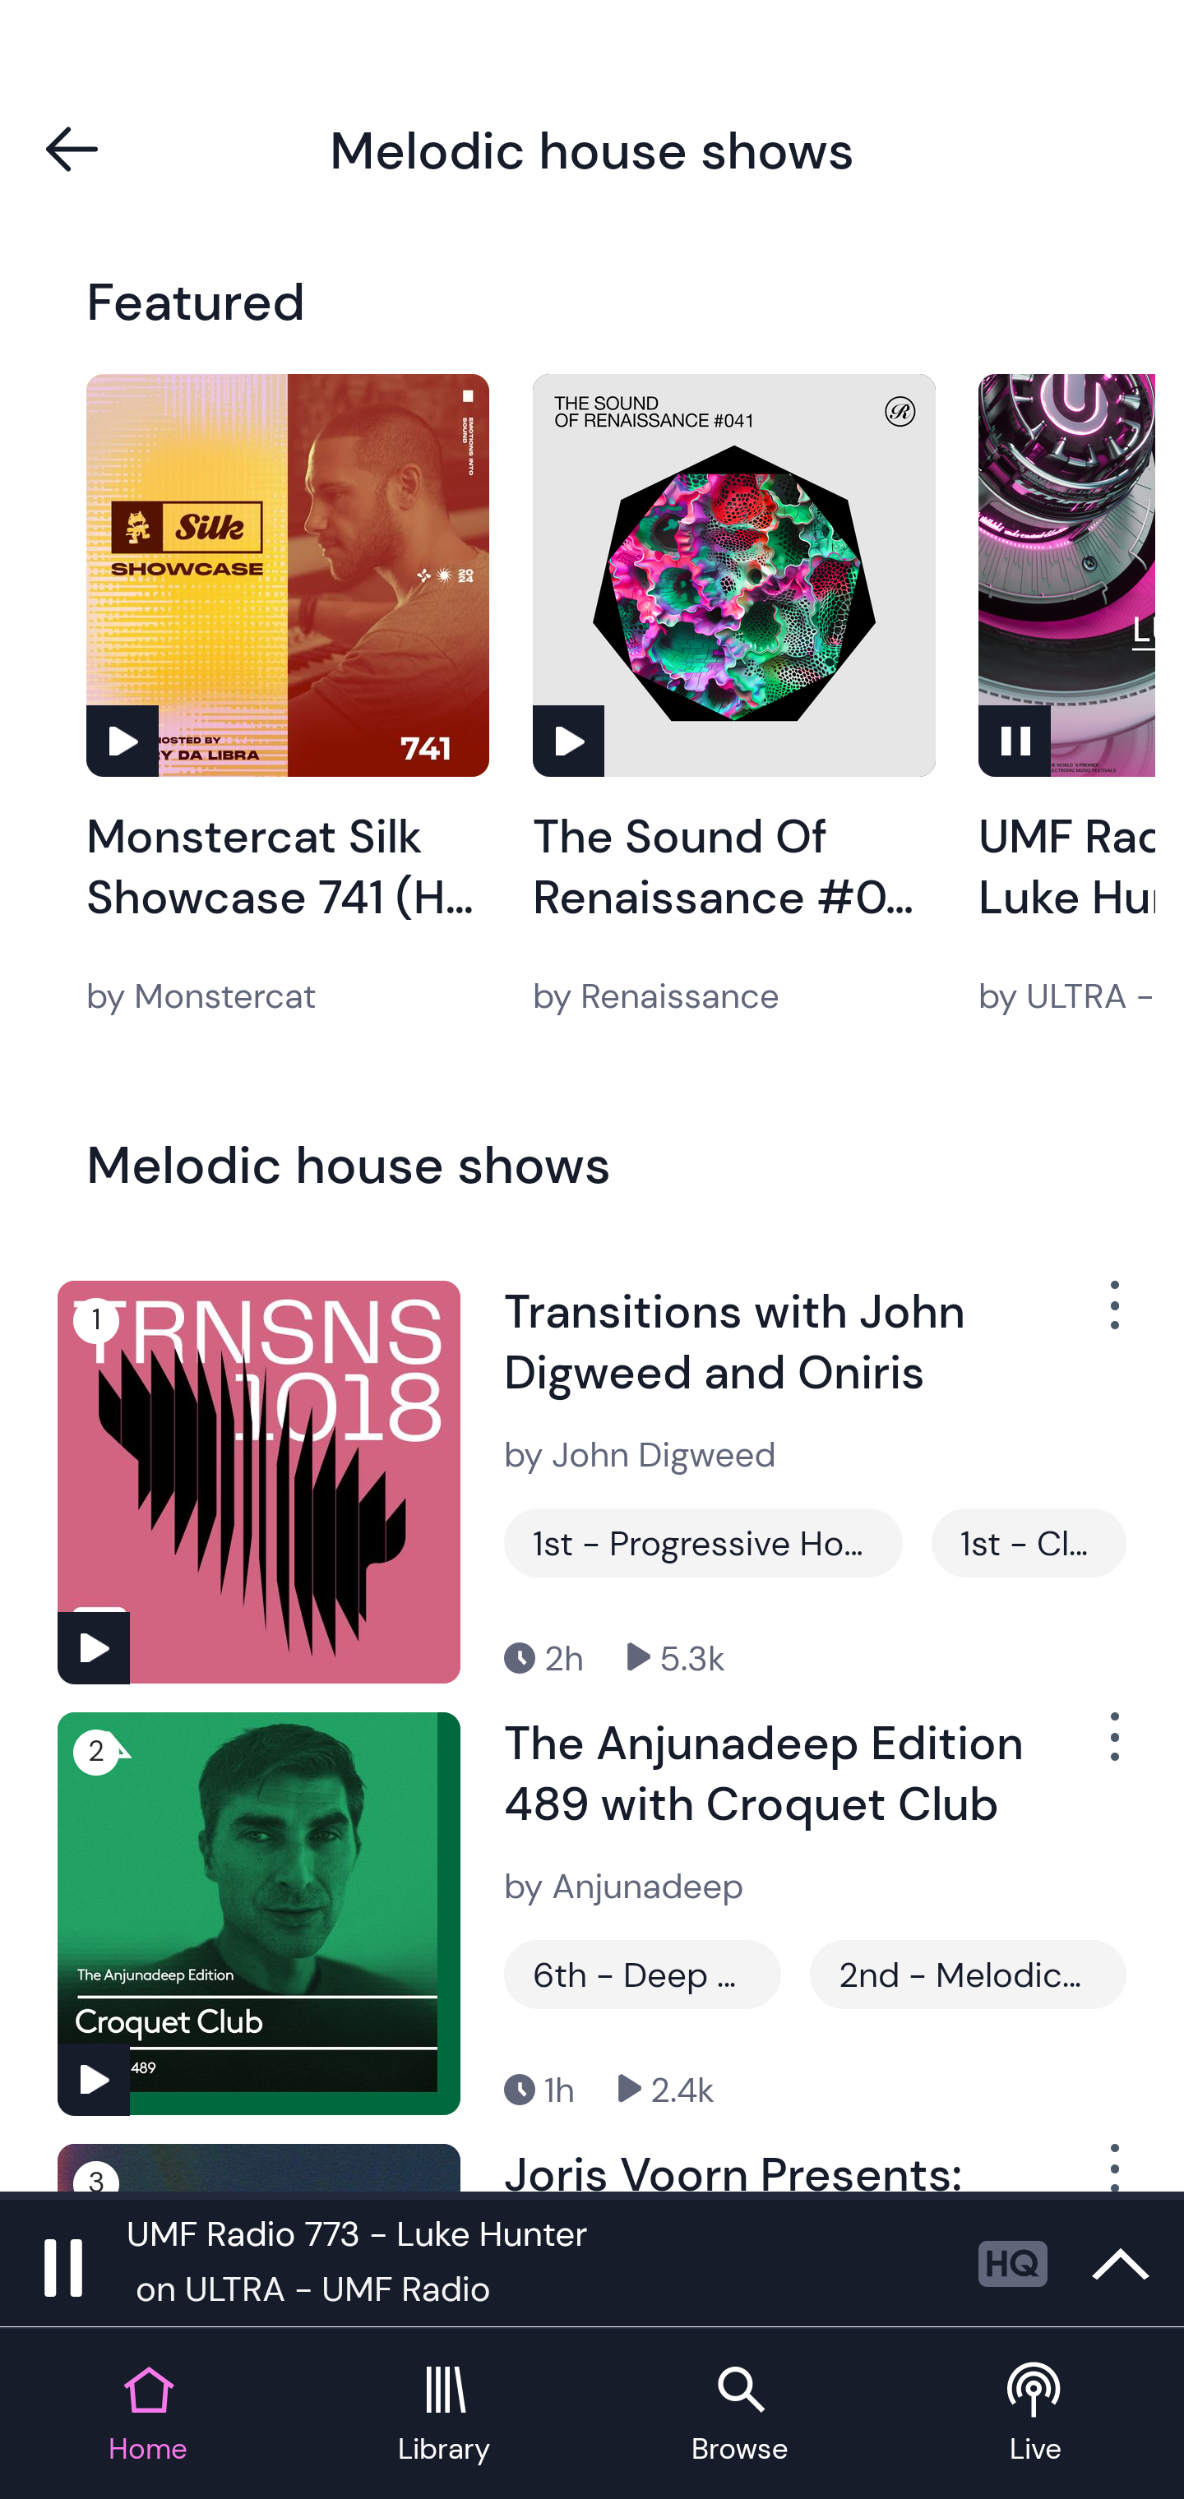 This screenshot has height=2499, width=1184. I want to click on Show Options Menu Button, so click(1112, 1749).